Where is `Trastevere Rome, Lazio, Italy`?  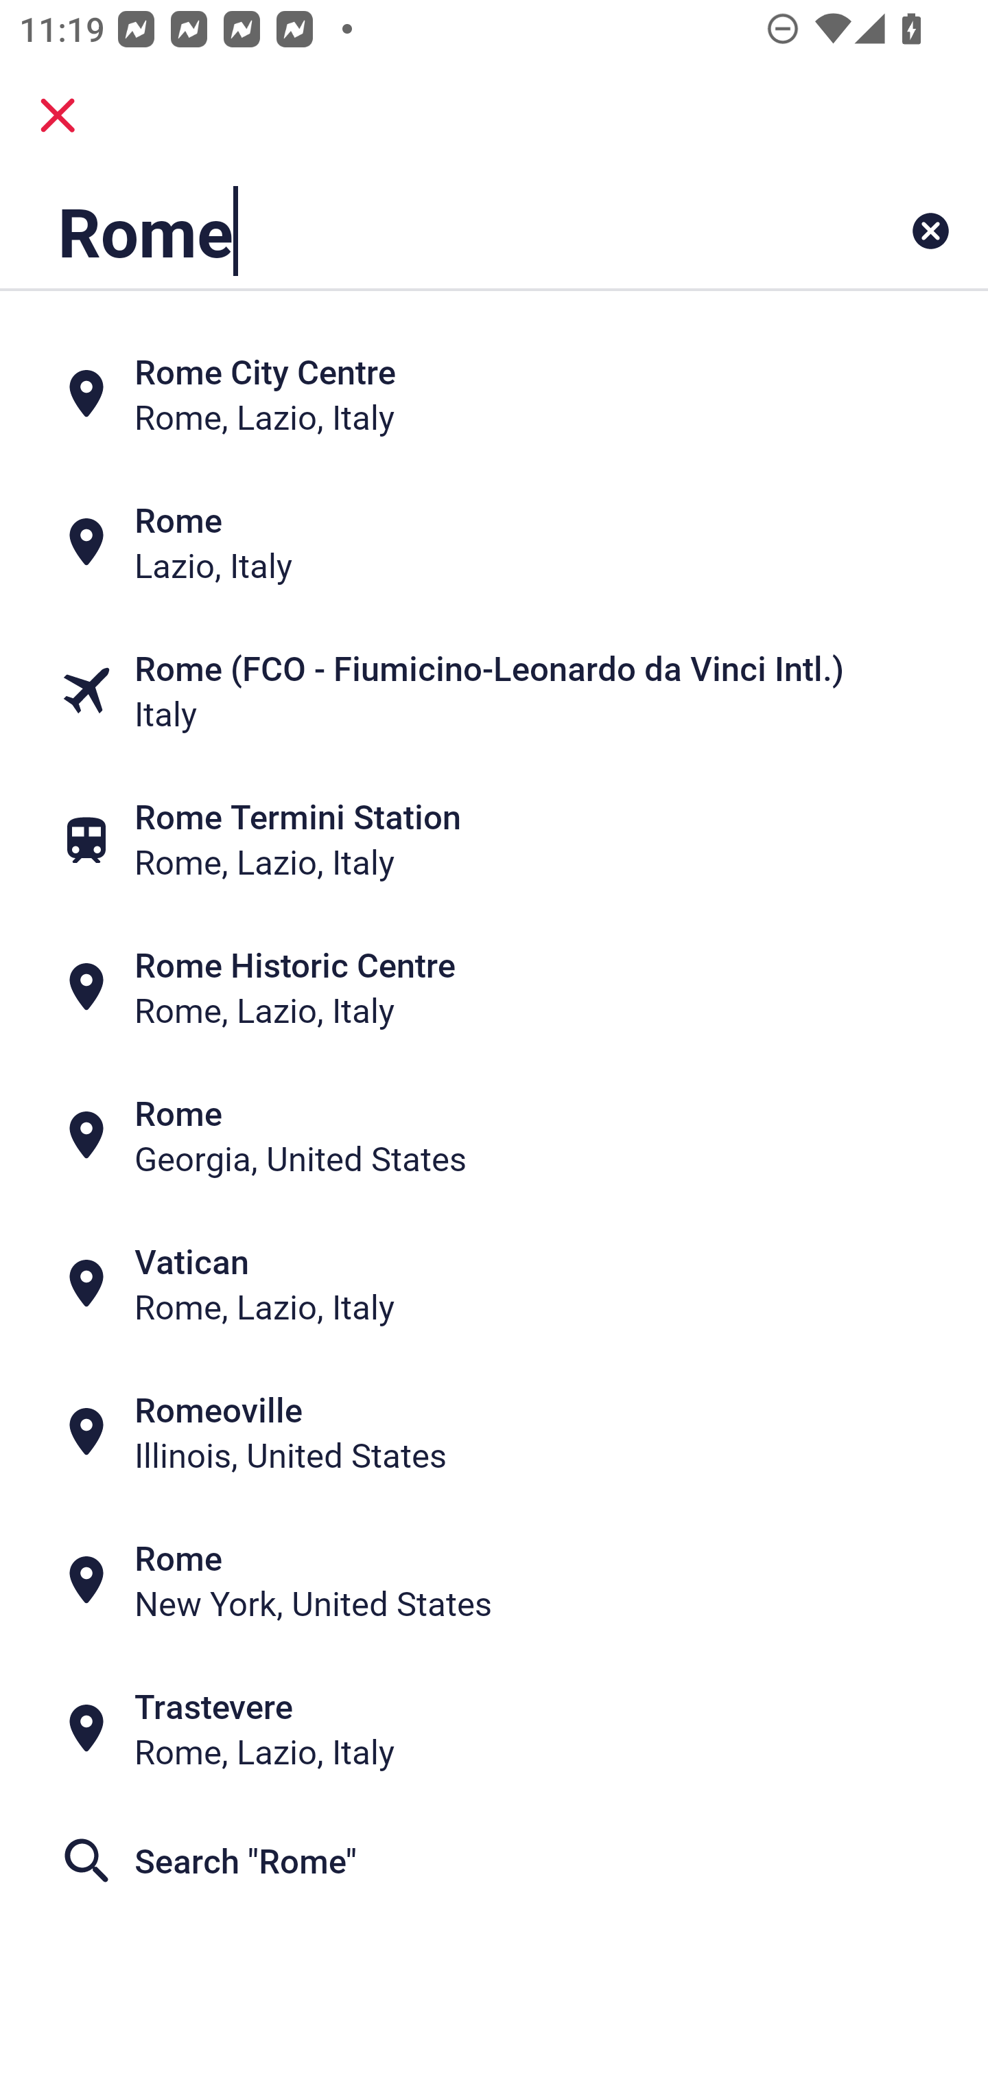
Trastevere Rome, Lazio, Italy is located at coordinates (494, 1729).